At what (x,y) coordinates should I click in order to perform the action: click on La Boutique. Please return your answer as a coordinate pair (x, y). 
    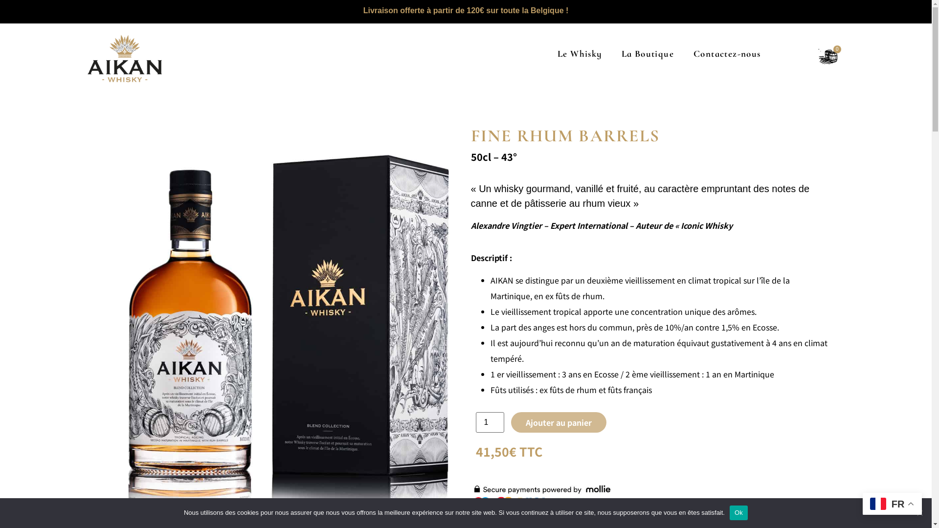
    Looking at the image, I should click on (648, 54).